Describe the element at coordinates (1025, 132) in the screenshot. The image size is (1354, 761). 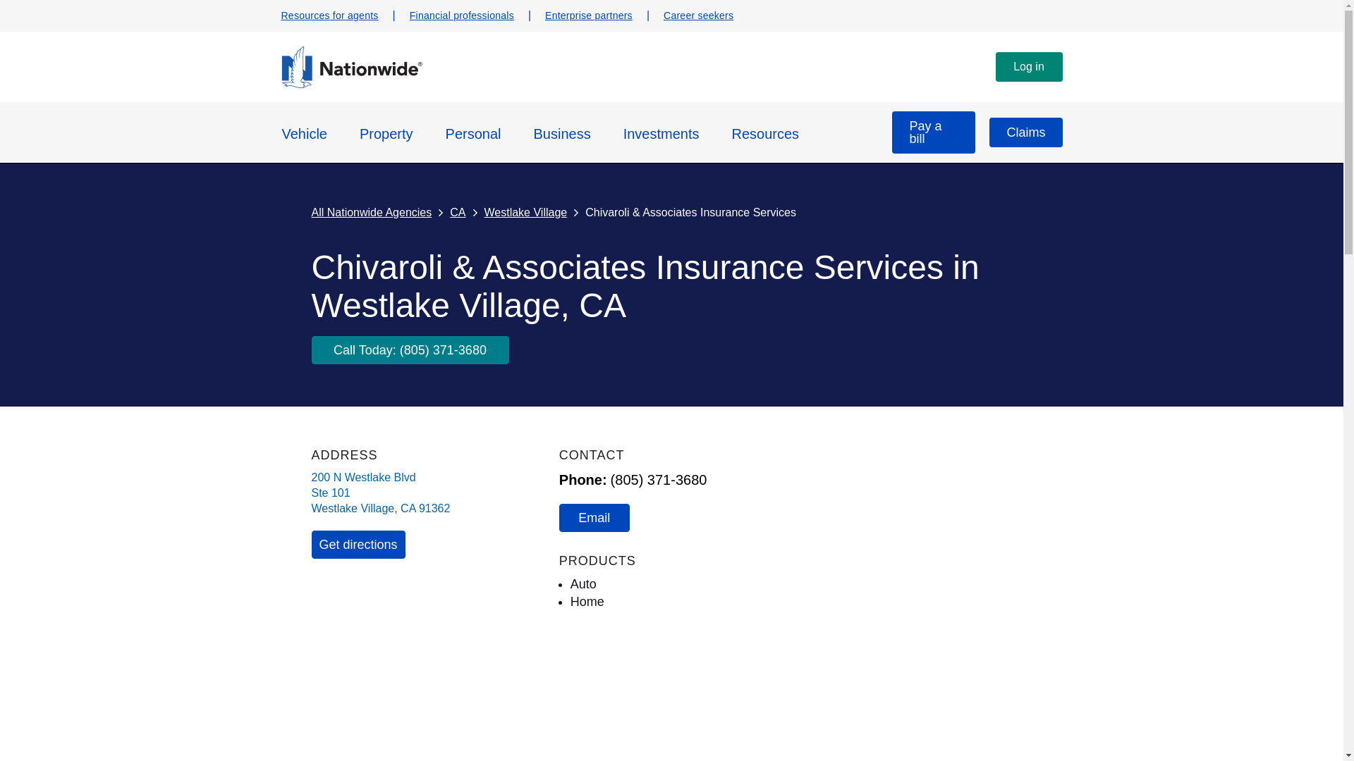
I see `Claims` at that location.